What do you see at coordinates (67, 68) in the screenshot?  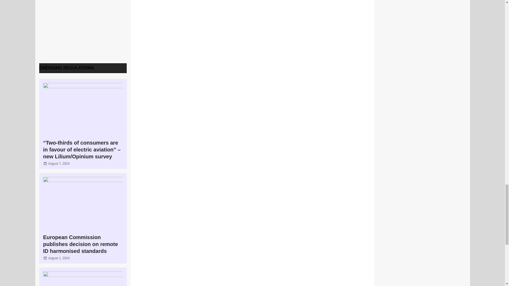 I see `View all posts from category Emerging regulations` at bounding box center [67, 68].